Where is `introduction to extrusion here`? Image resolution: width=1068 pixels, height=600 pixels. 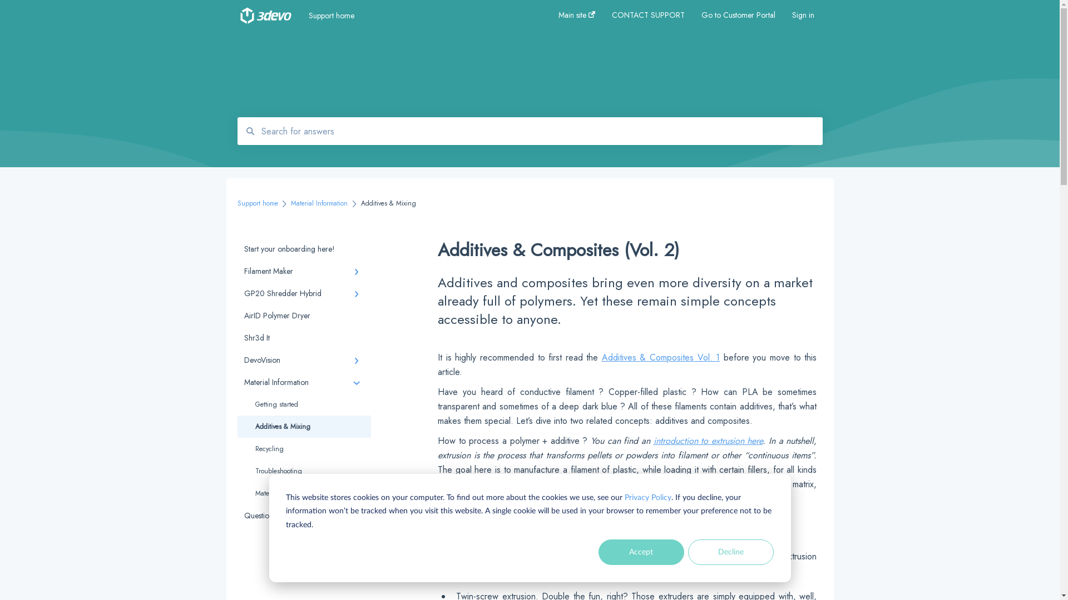
introduction to extrusion here is located at coordinates (708, 441).